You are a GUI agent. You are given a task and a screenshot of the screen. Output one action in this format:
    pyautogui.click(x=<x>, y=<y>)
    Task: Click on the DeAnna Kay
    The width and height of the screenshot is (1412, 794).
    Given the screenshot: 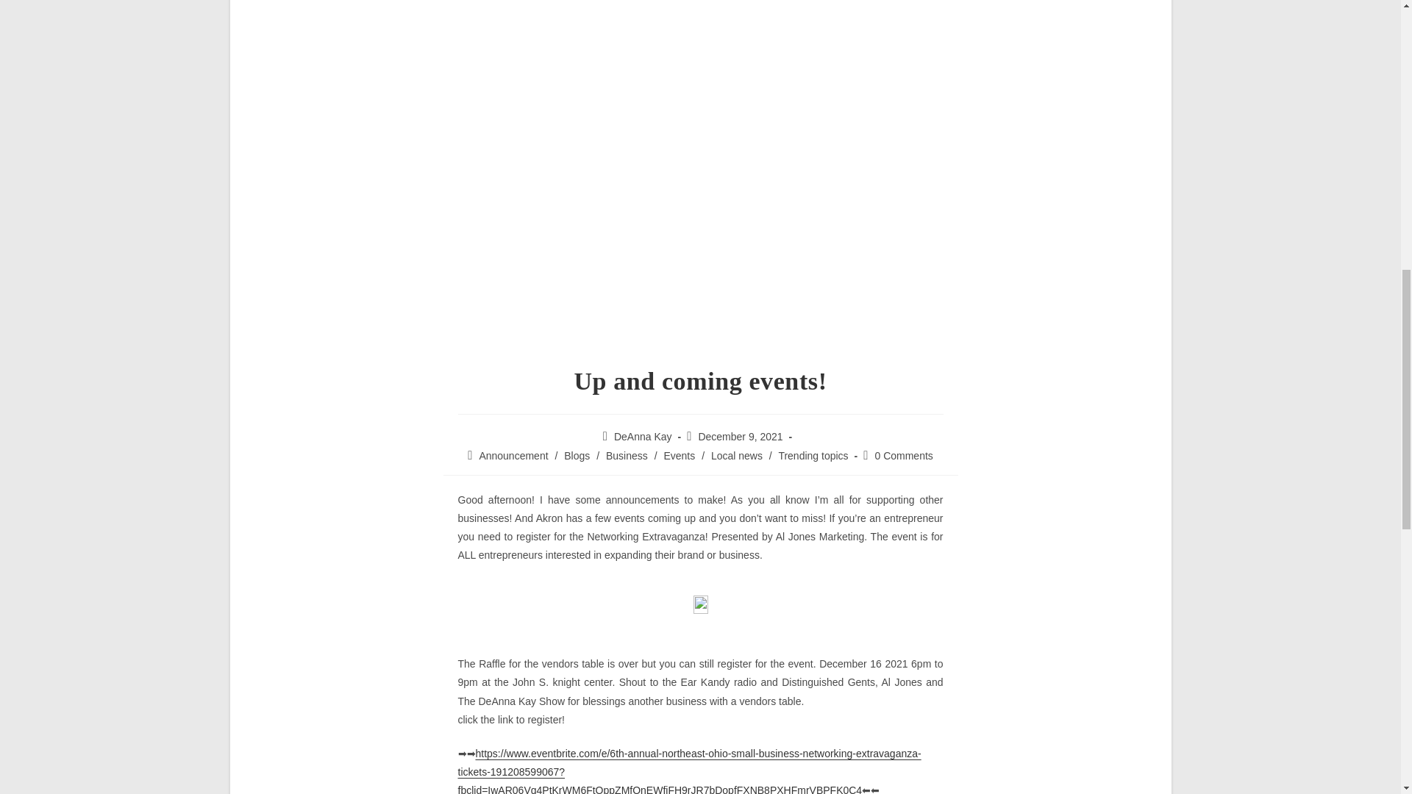 What is the action you would take?
    pyautogui.click(x=643, y=437)
    